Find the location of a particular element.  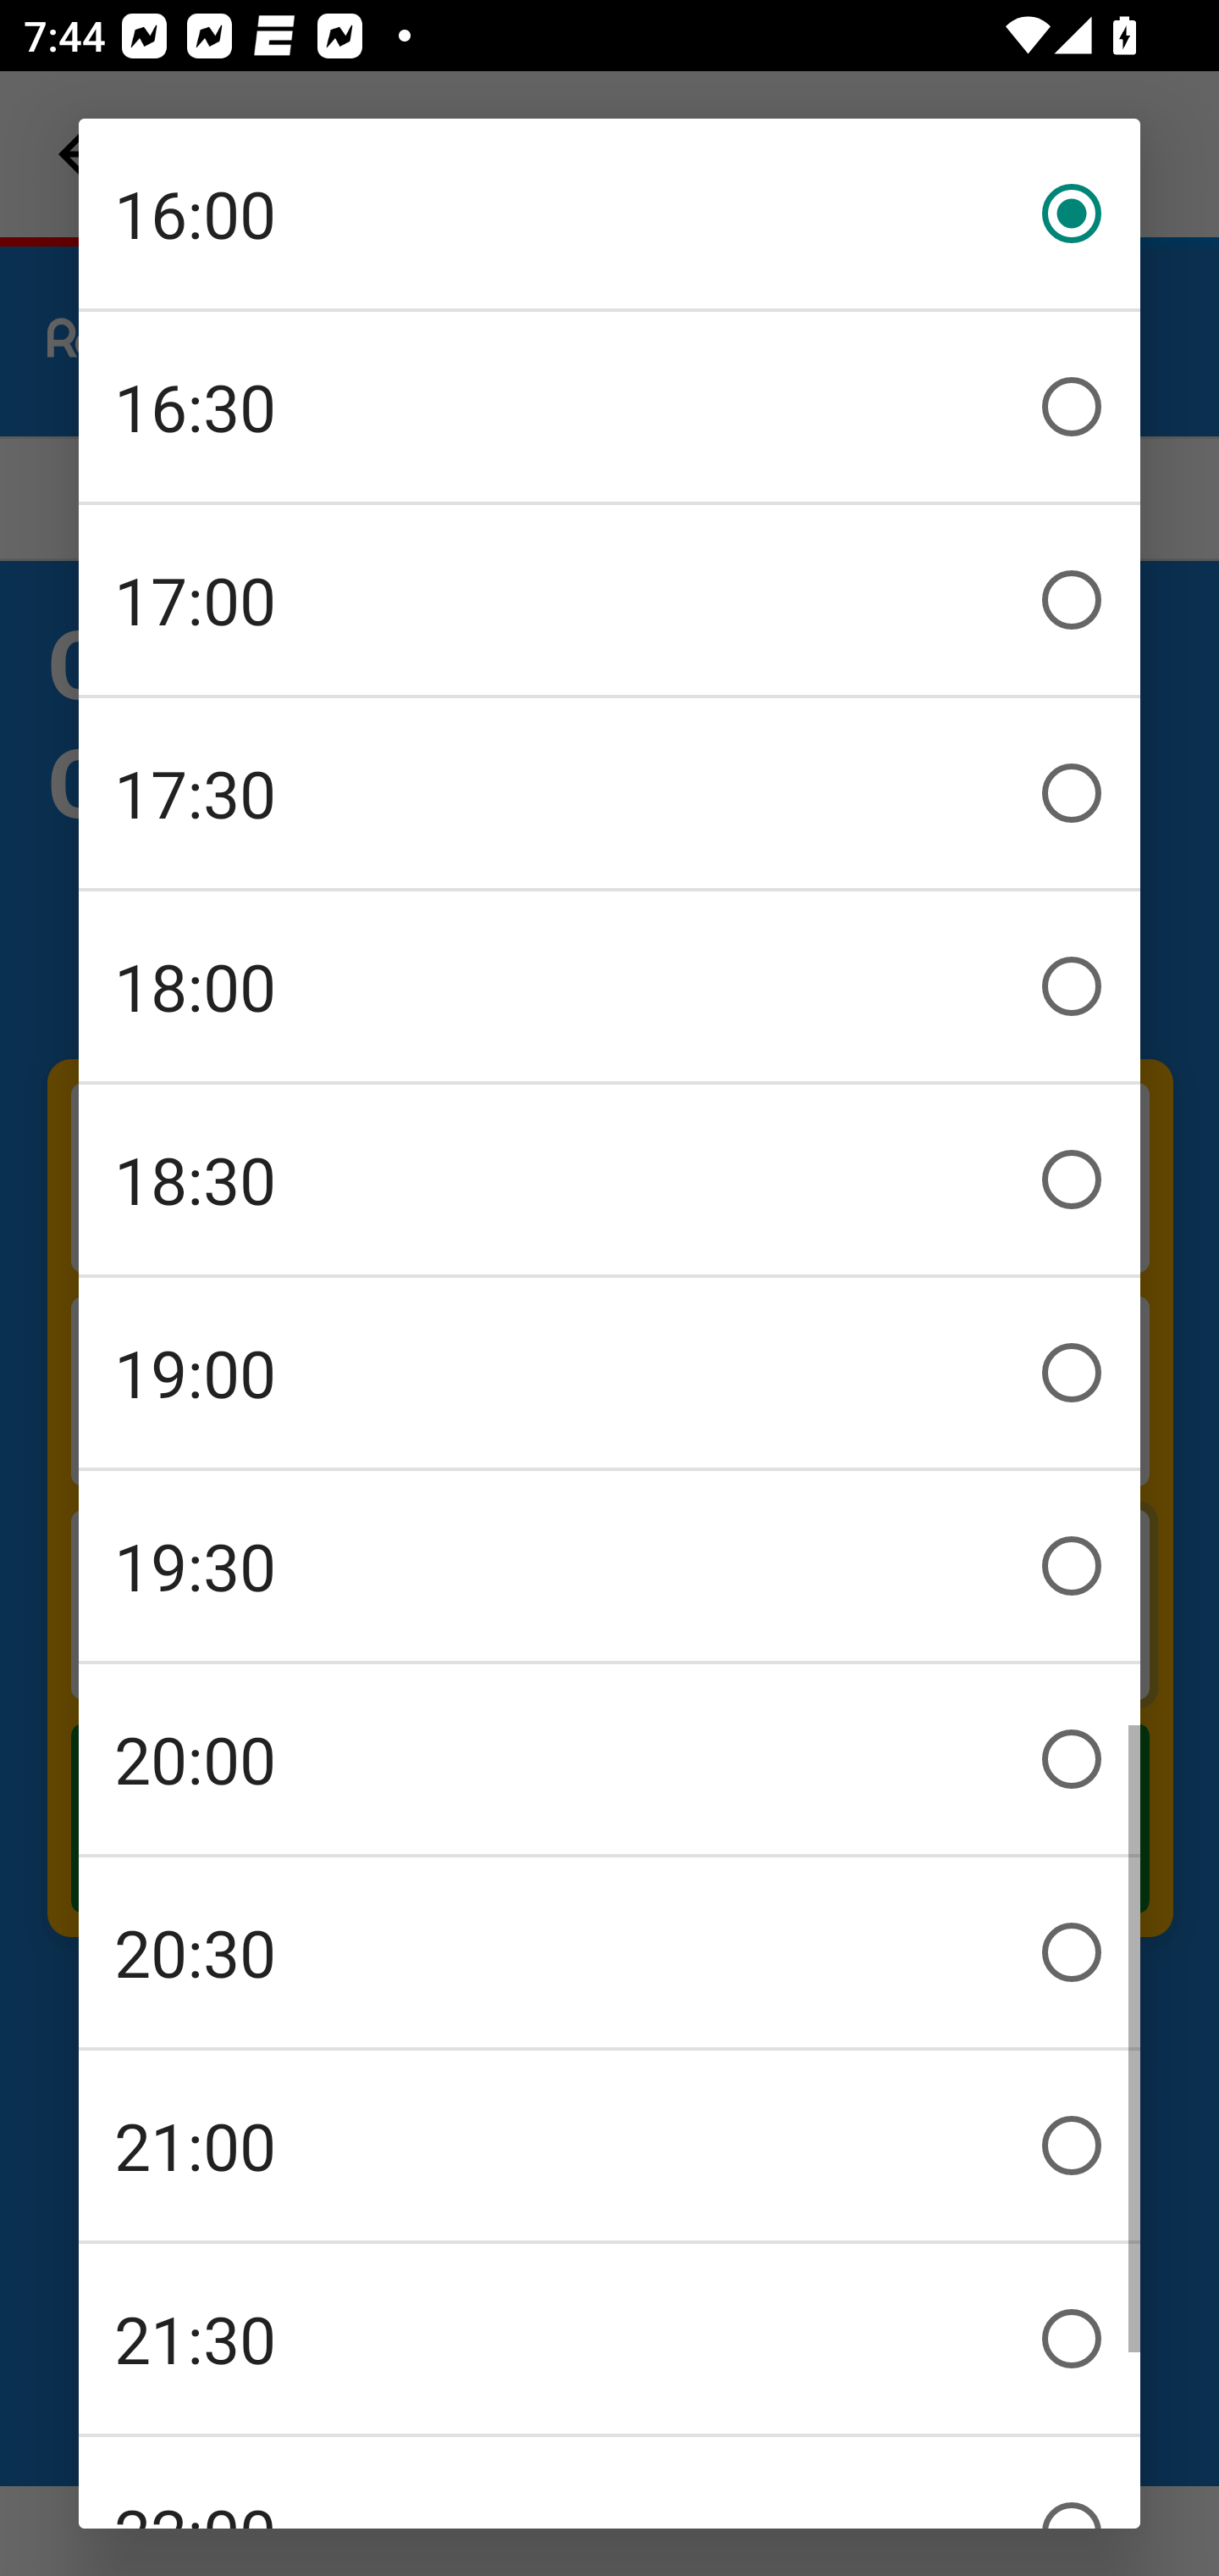

21:30 is located at coordinates (609, 2339).